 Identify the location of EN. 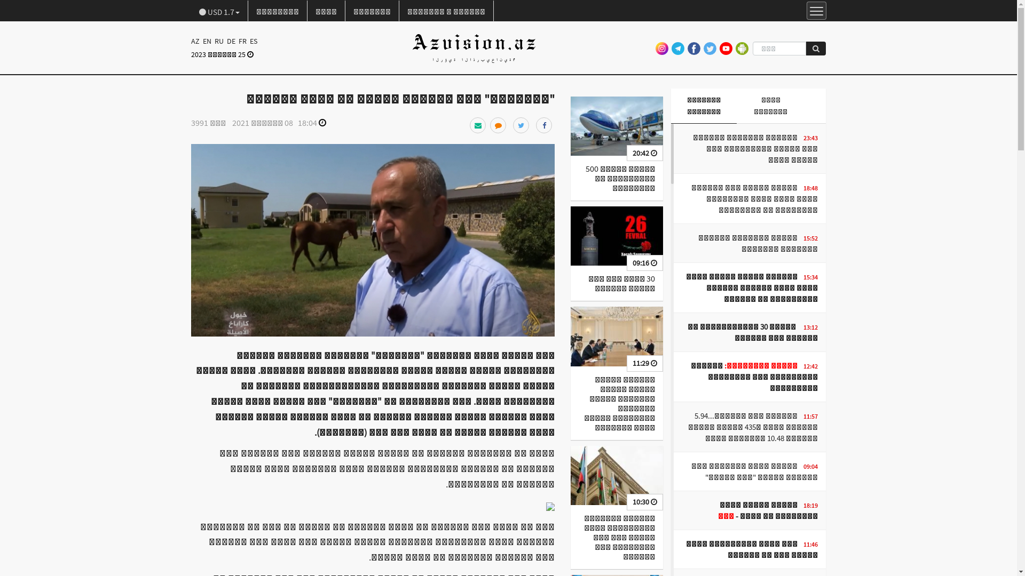
(207, 41).